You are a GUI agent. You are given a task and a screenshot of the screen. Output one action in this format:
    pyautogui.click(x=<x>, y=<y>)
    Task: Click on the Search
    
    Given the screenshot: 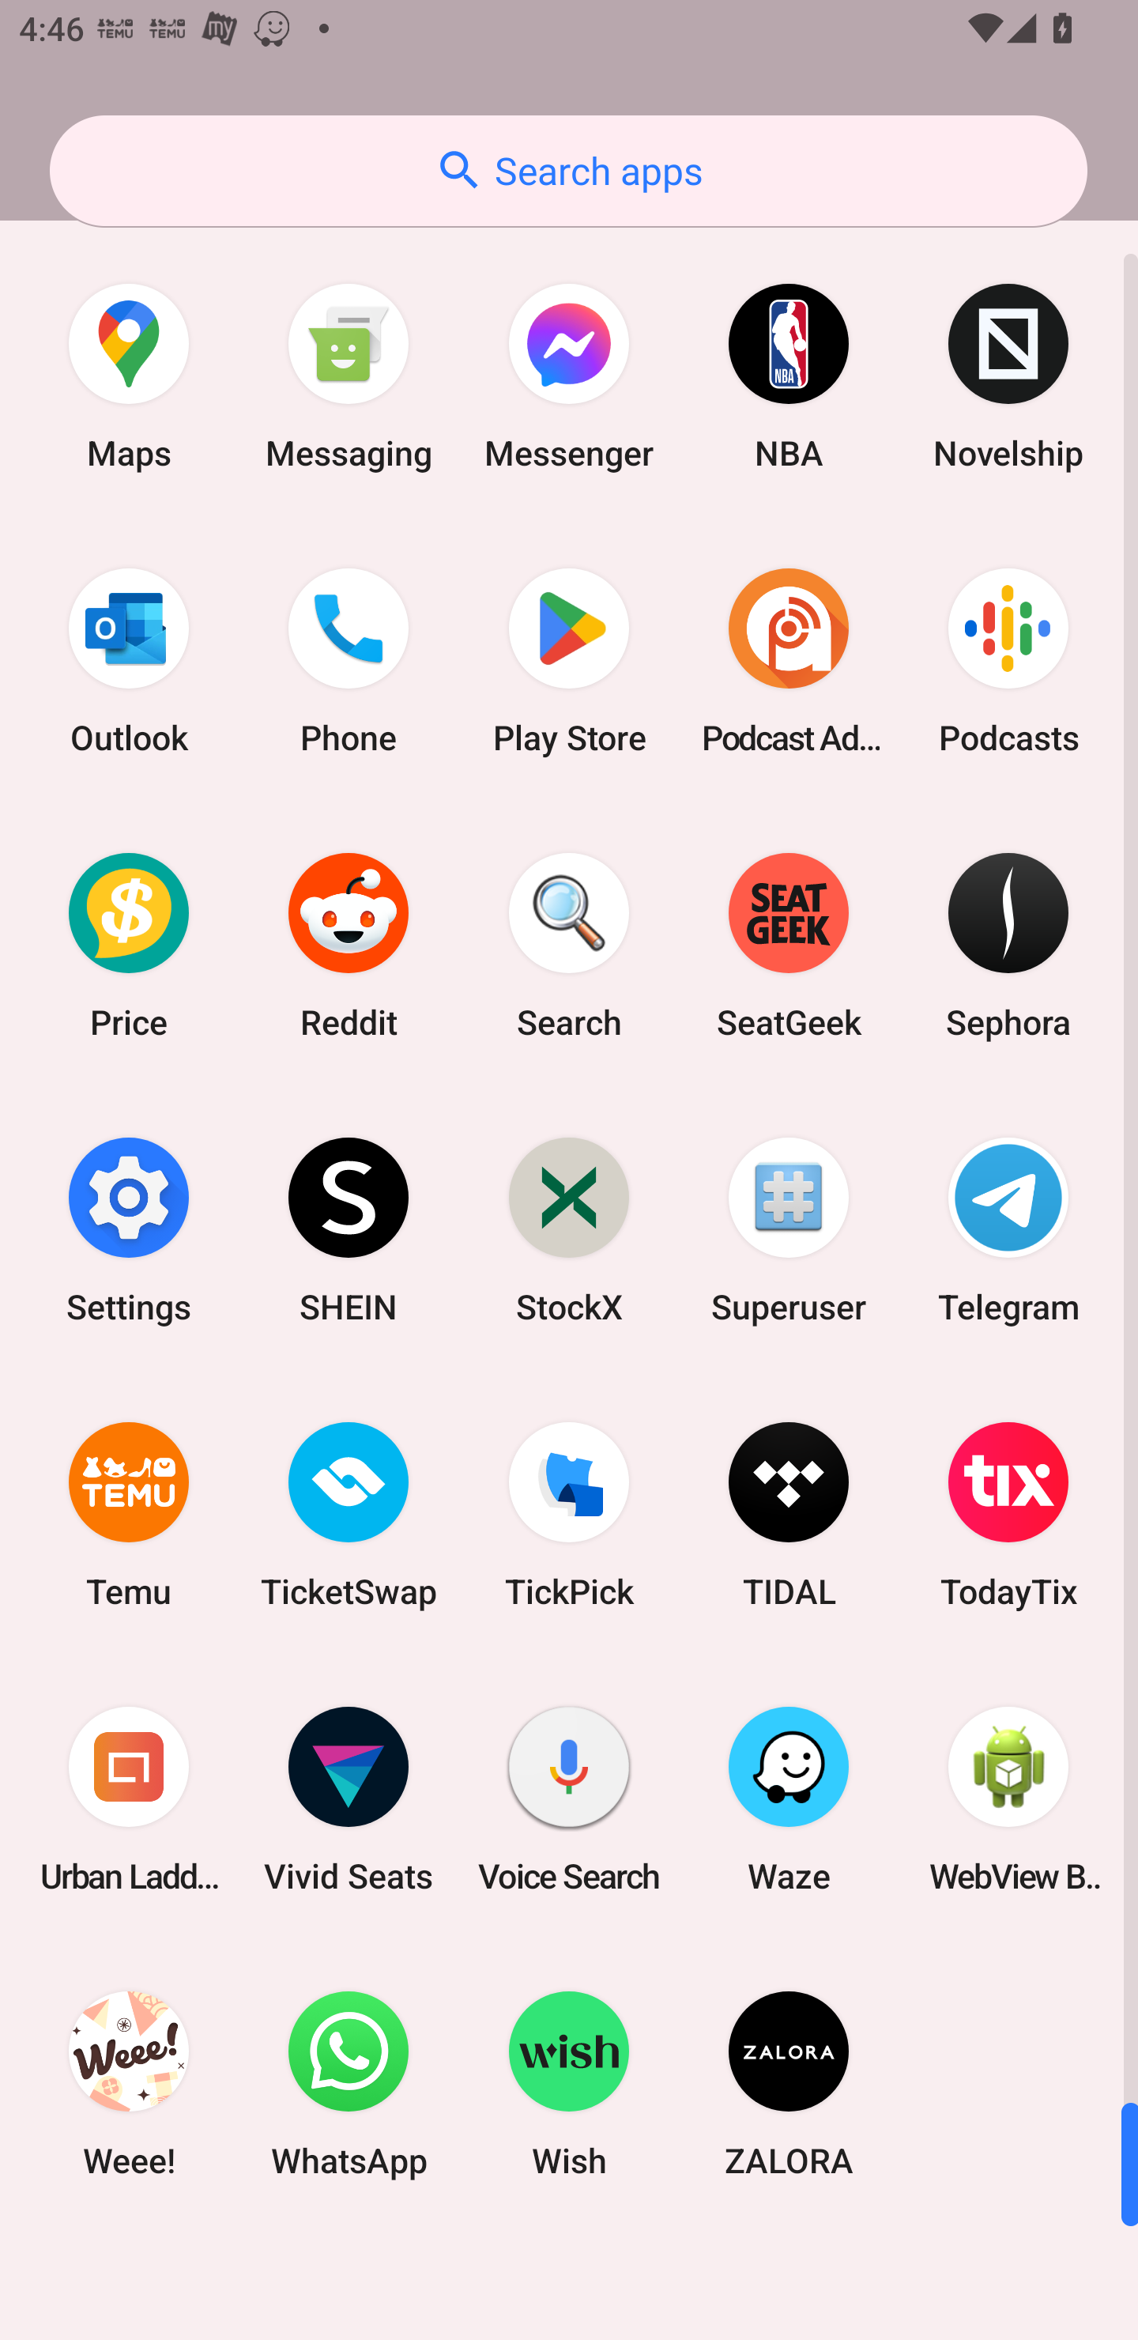 What is the action you would take?
    pyautogui.click(x=569, y=945)
    